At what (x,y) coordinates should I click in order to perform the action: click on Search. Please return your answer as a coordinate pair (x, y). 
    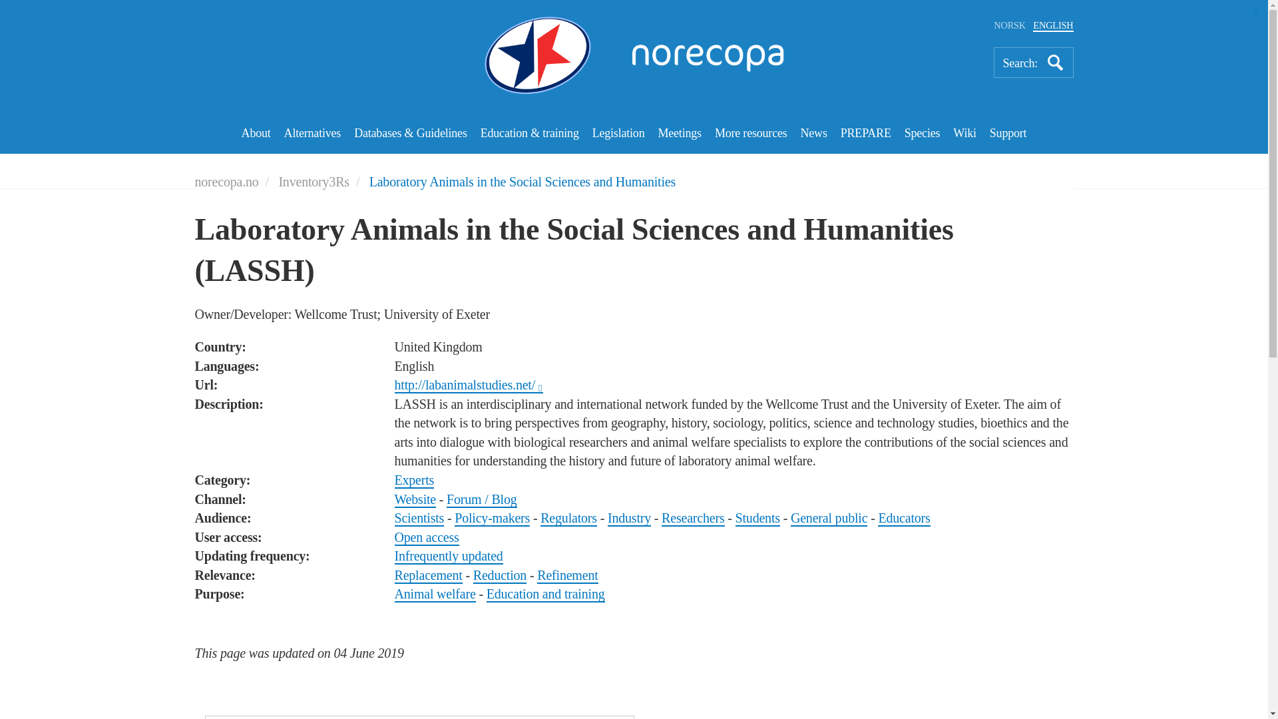
    Looking at the image, I should click on (1056, 63).